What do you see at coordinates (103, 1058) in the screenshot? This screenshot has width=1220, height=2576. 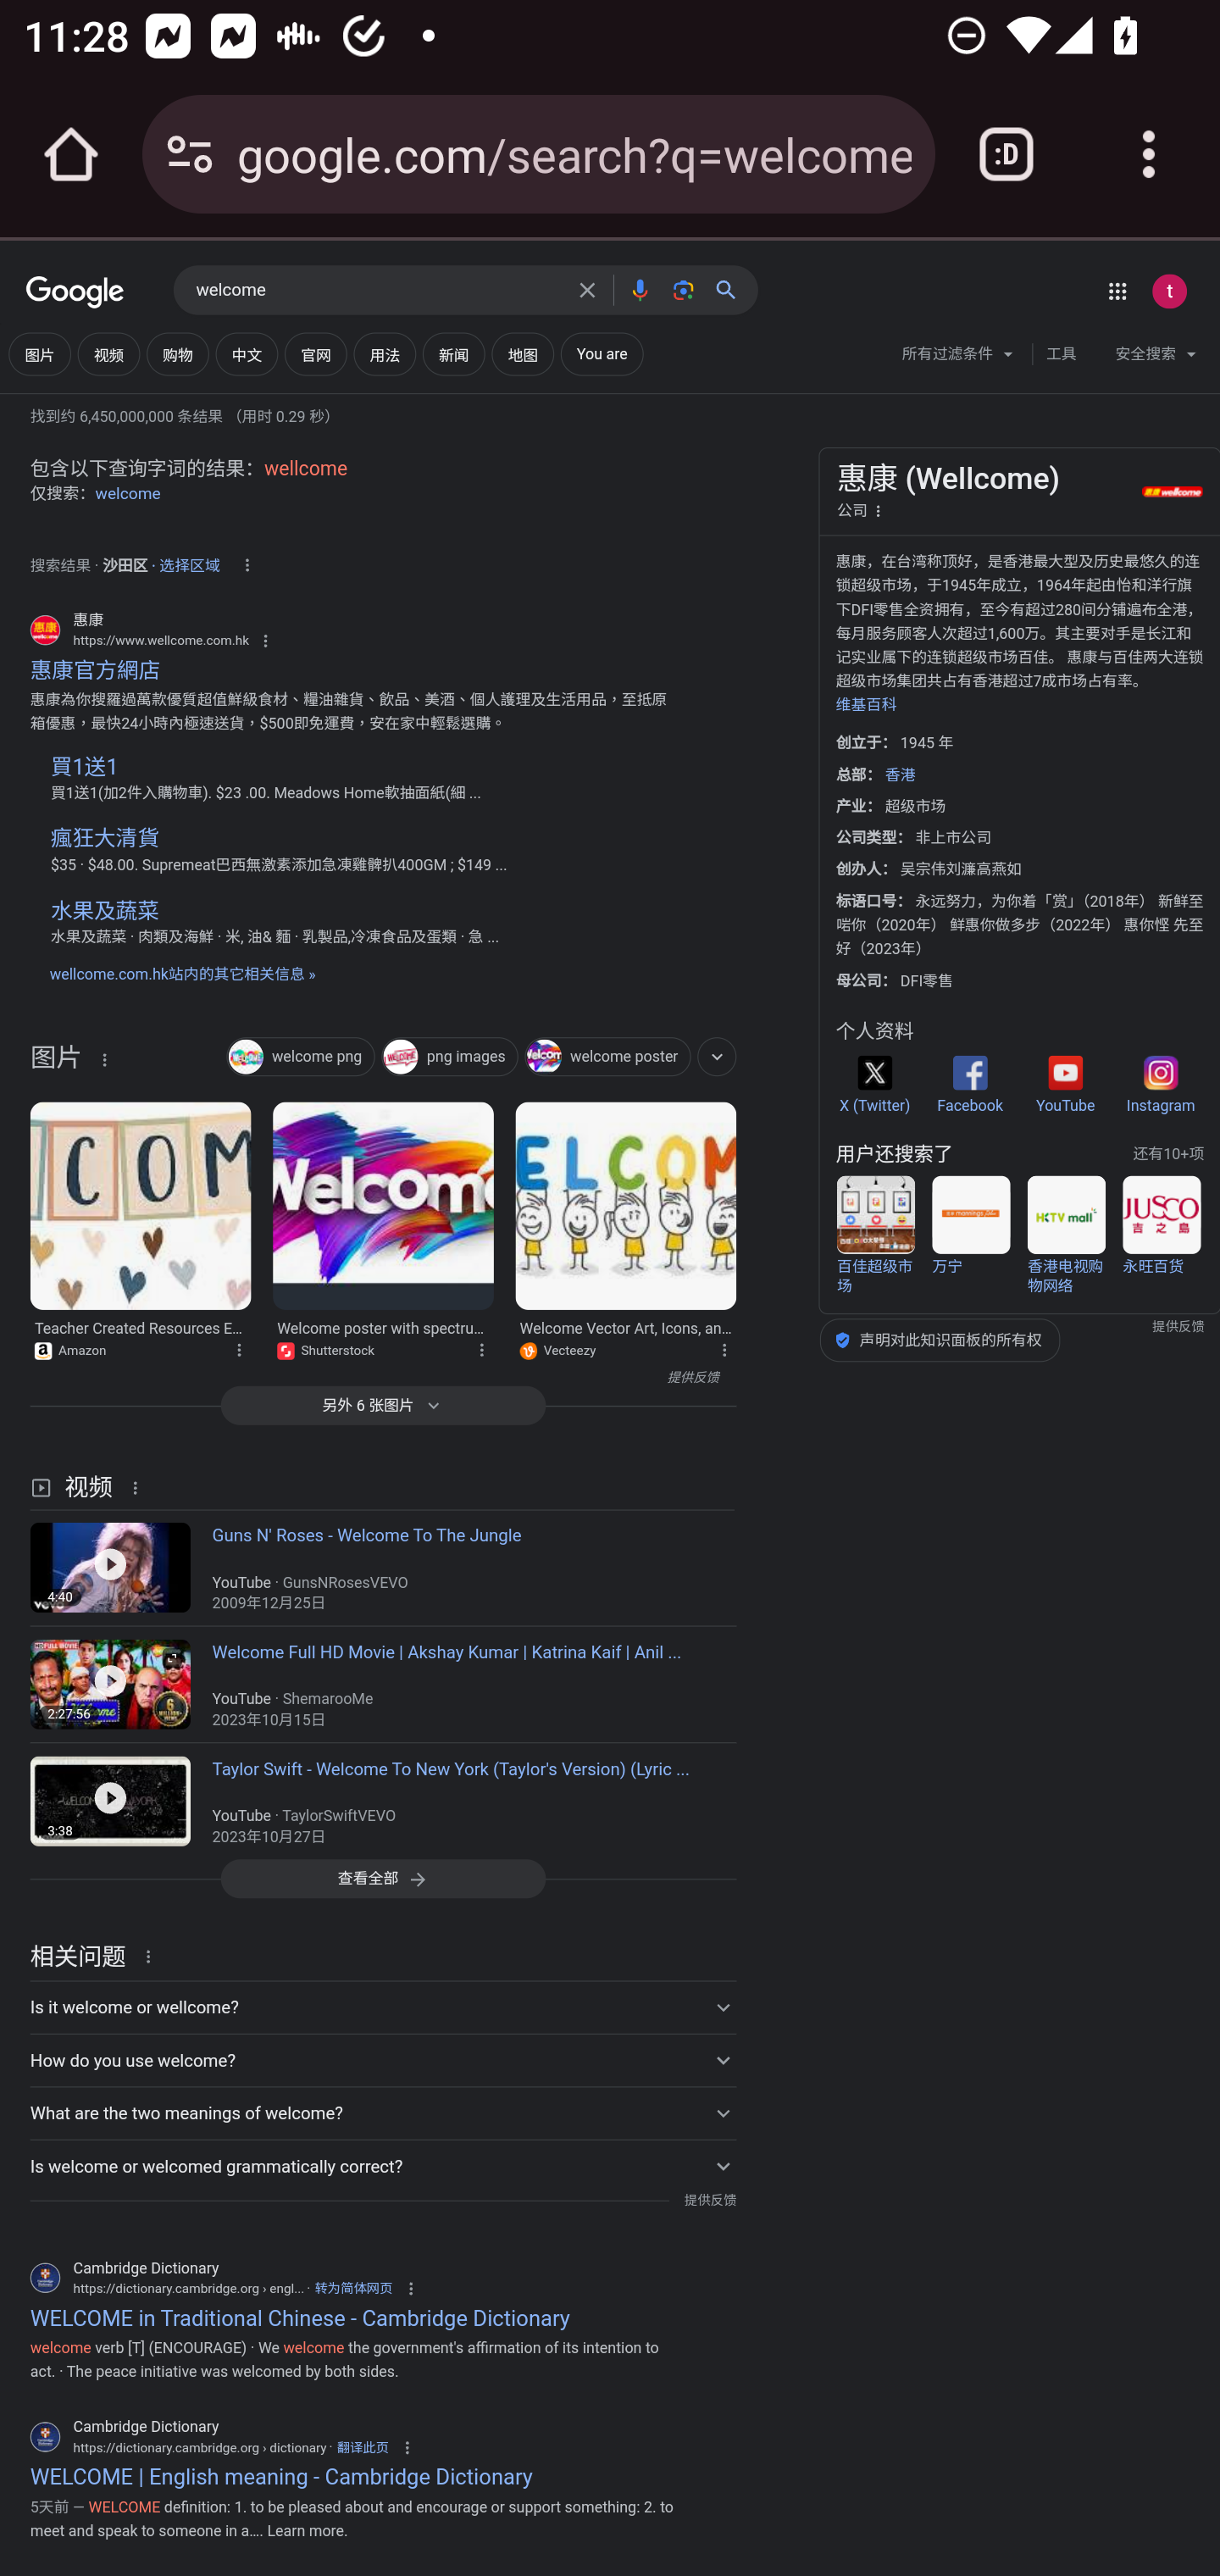 I see `关于这条结果的详细信息` at bounding box center [103, 1058].